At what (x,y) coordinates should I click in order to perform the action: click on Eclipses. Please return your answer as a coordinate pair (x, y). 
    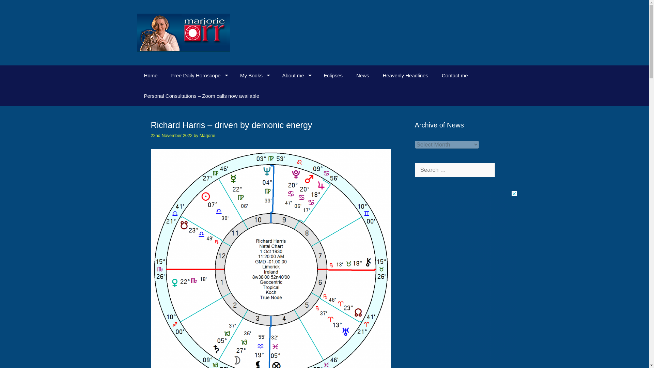
    Looking at the image, I should click on (333, 76).